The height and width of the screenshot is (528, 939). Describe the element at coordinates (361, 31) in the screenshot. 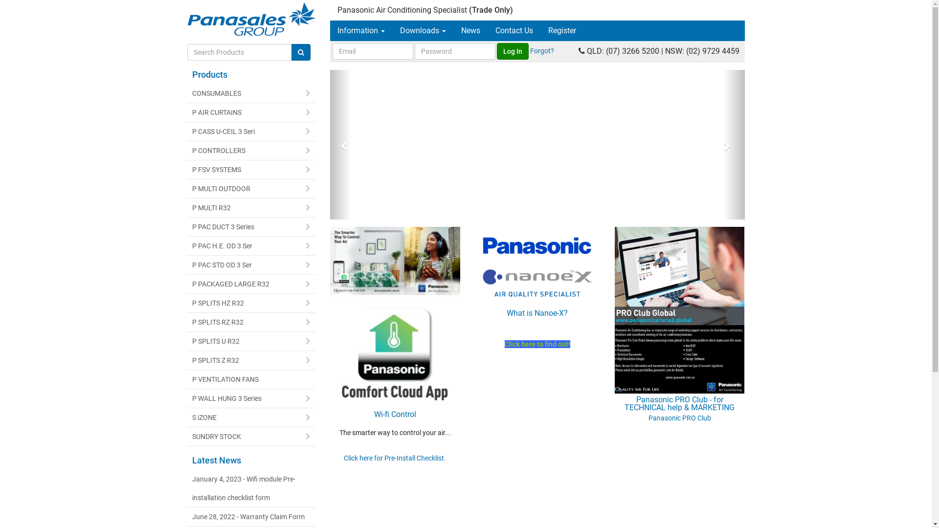

I see `Information` at that location.